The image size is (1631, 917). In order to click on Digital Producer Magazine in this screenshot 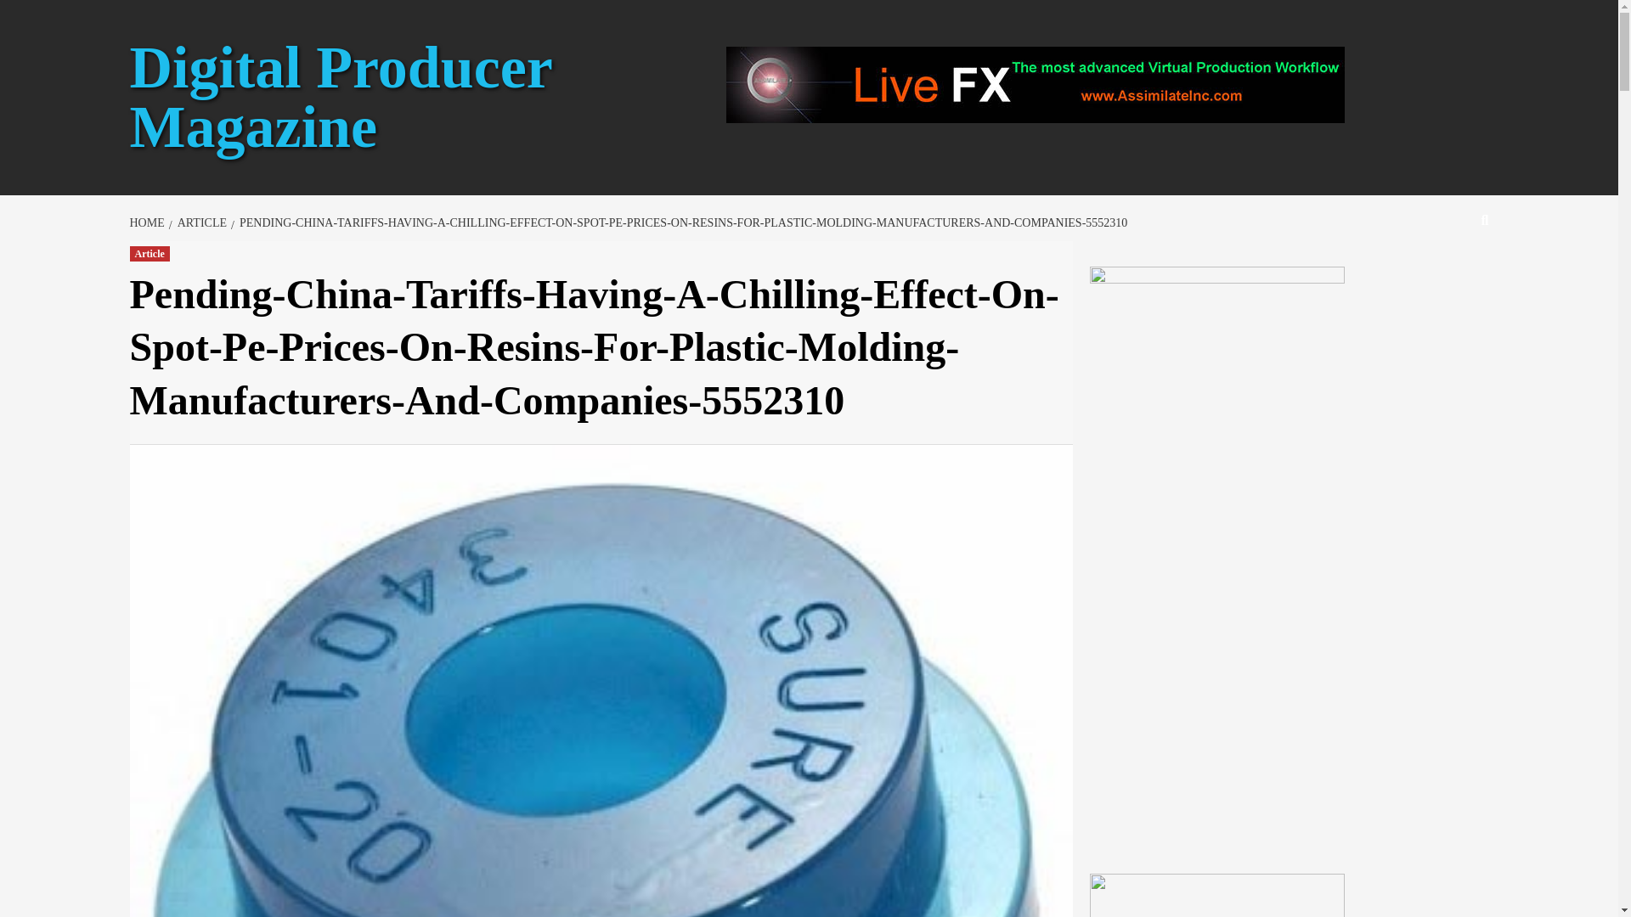, I will do `click(340, 97)`.